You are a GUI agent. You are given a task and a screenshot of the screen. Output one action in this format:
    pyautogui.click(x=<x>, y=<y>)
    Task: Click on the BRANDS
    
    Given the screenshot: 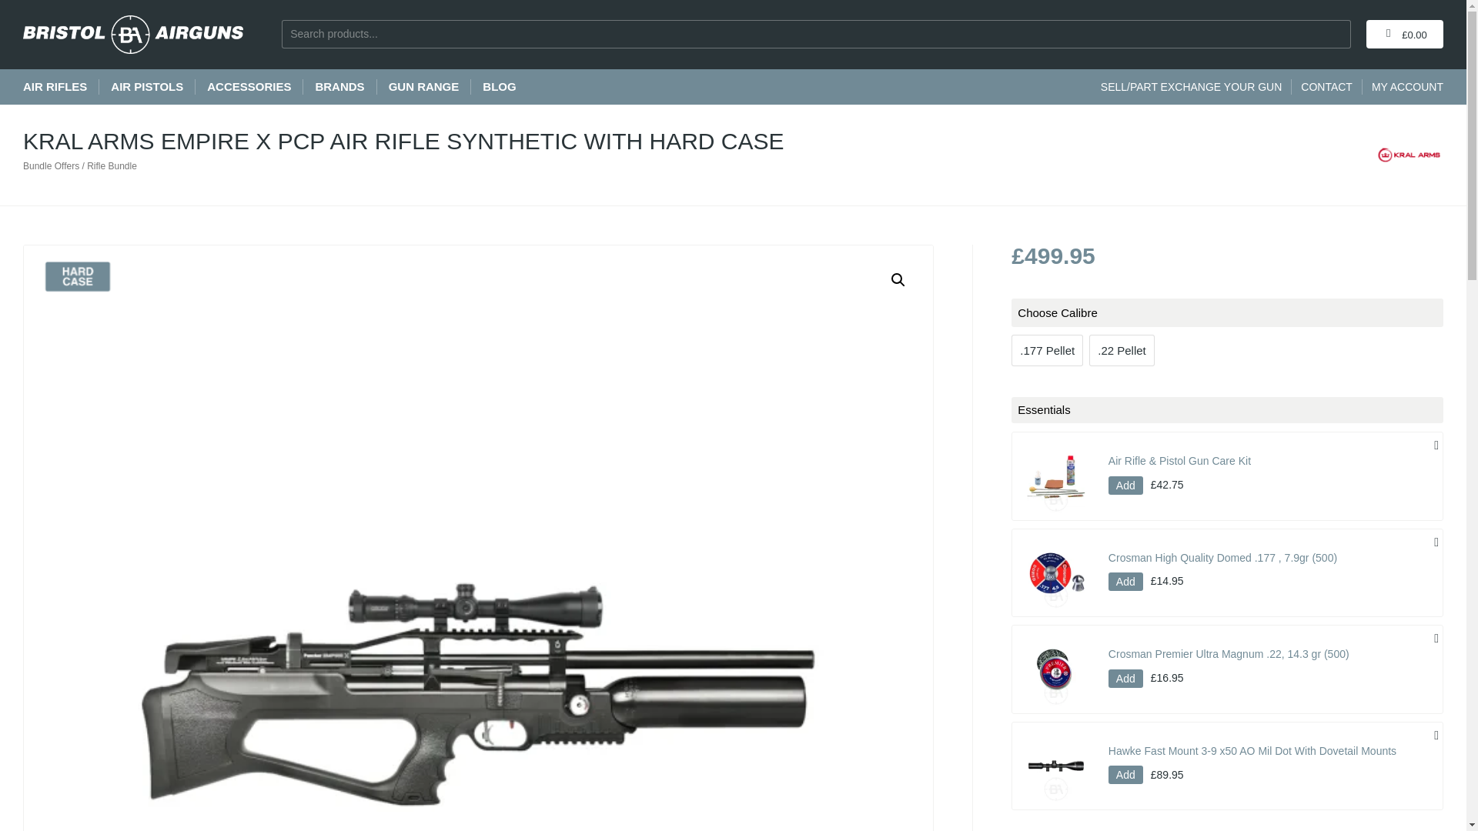 What is the action you would take?
    pyautogui.click(x=339, y=86)
    